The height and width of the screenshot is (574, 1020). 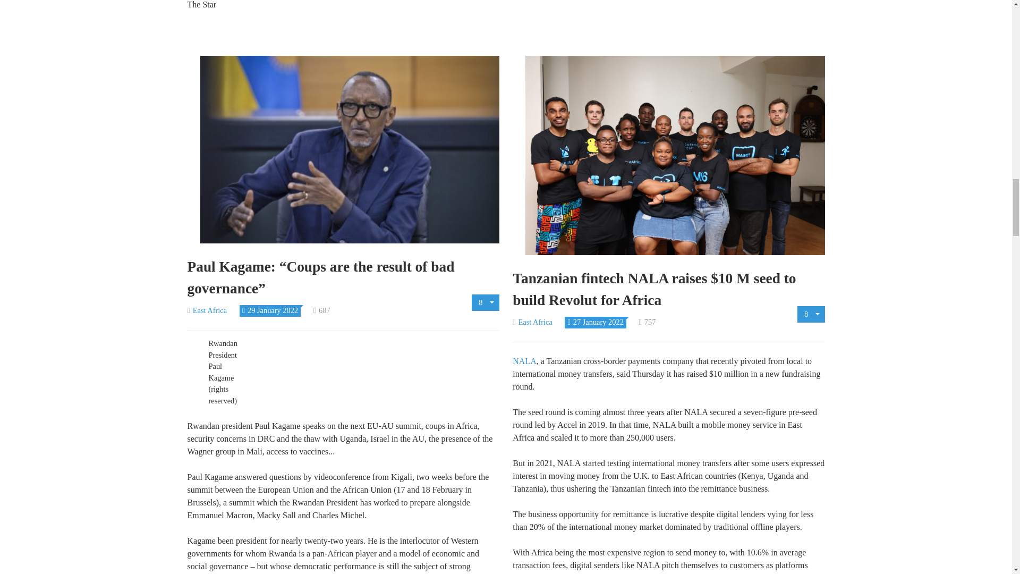 What do you see at coordinates (532, 322) in the screenshot?
I see `Article Category` at bounding box center [532, 322].